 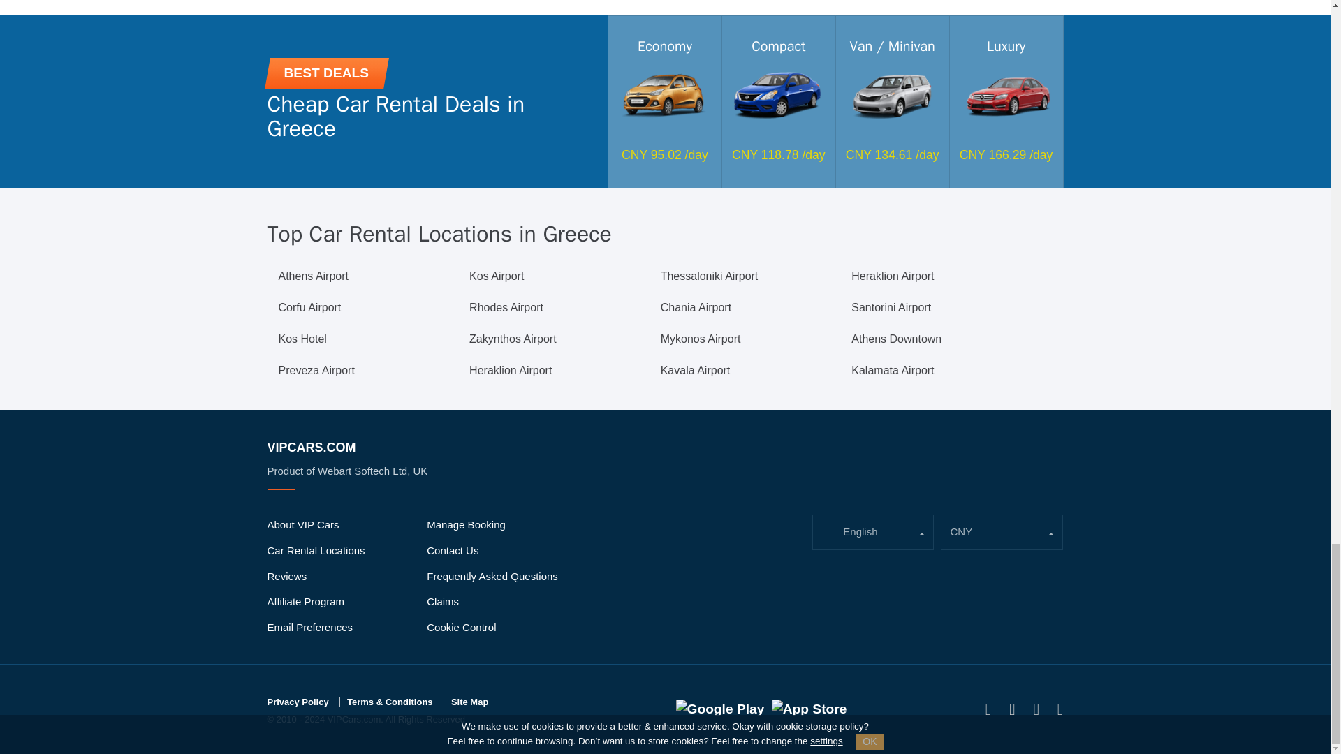 What do you see at coordinates (896, 339) in the screenshot?
I see `Athens Downtown` at bounding box center [896, 339].